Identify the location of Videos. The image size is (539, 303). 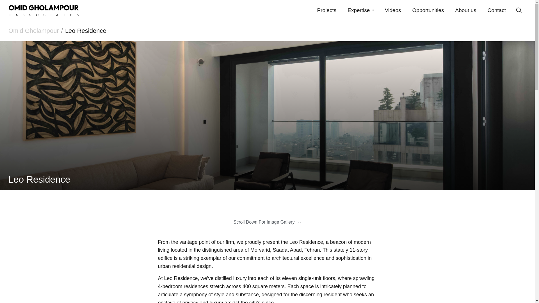
(393, 10).